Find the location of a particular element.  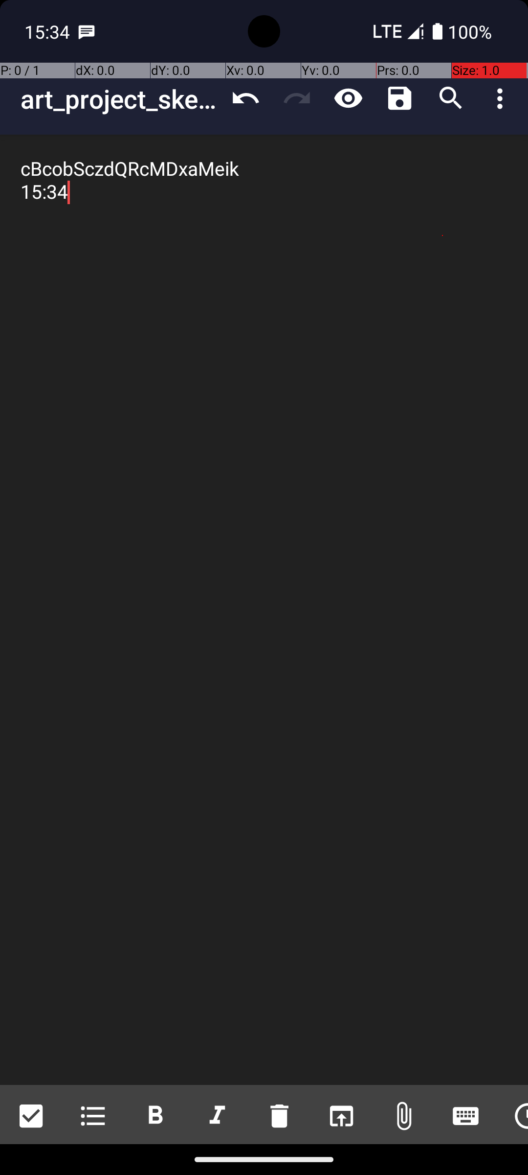

art_project_sketches_edited is located at coordinates (120, 99).